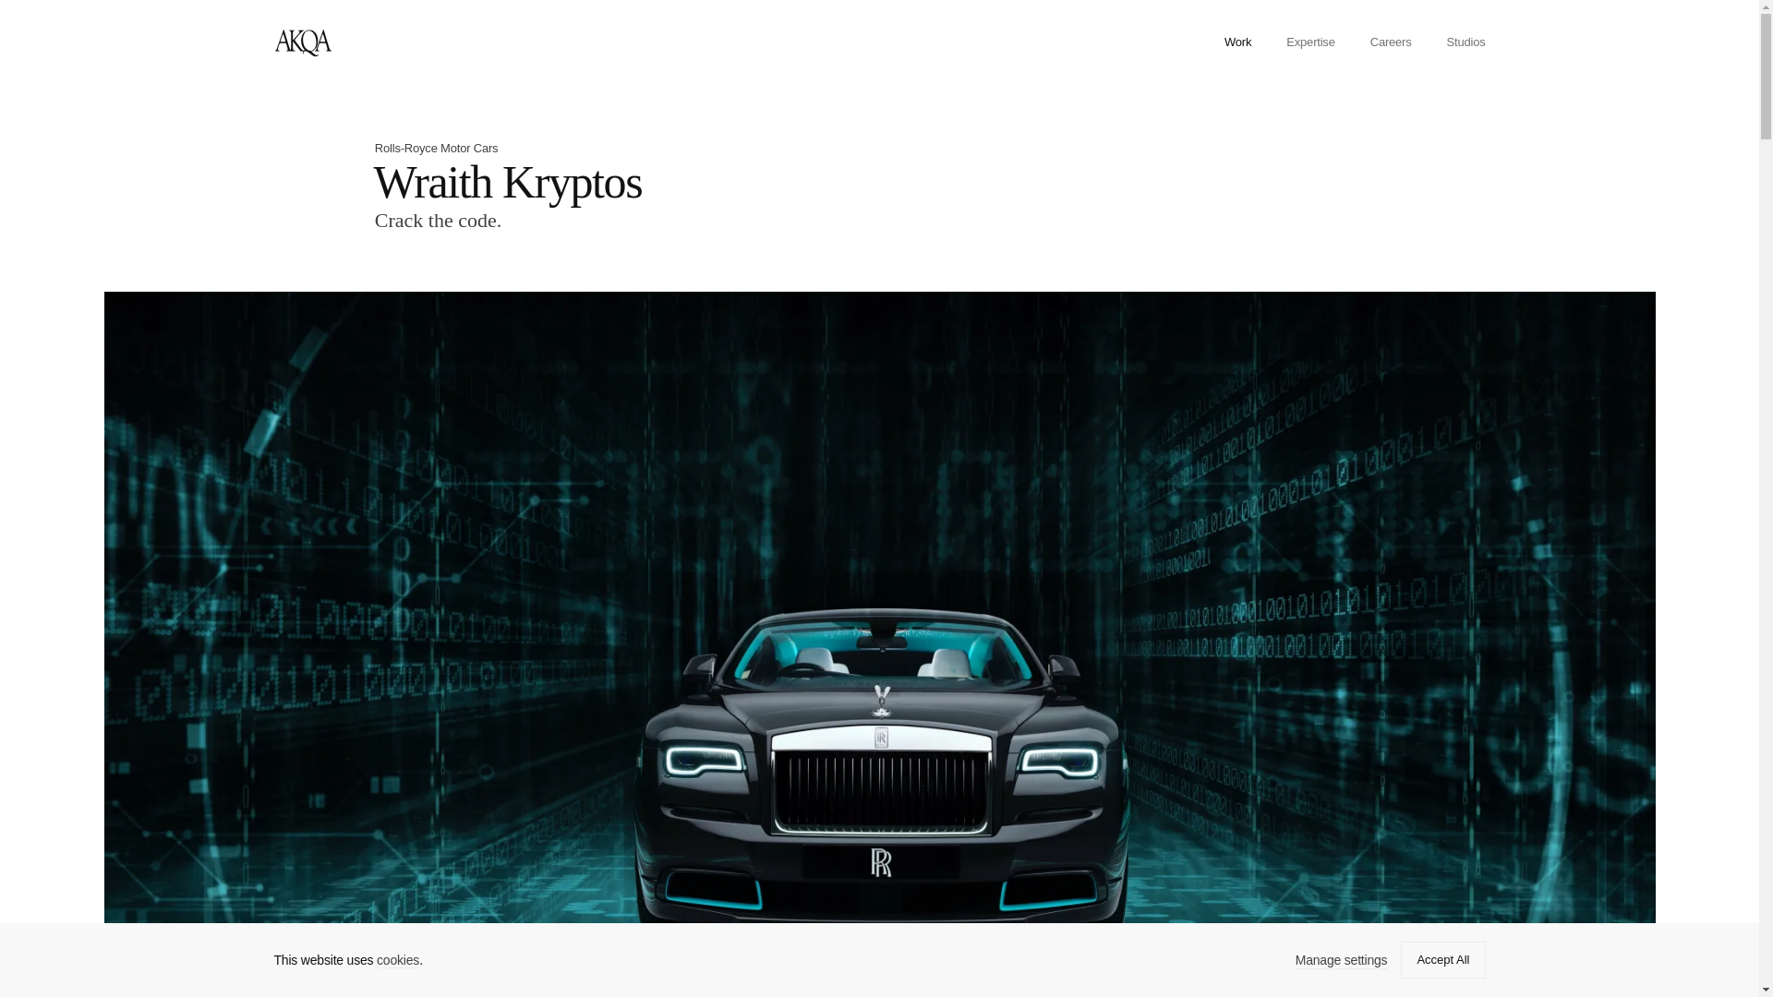  Describe the element at coordinates (301, 42) in the screenshot. I see `AKQA` at that location.